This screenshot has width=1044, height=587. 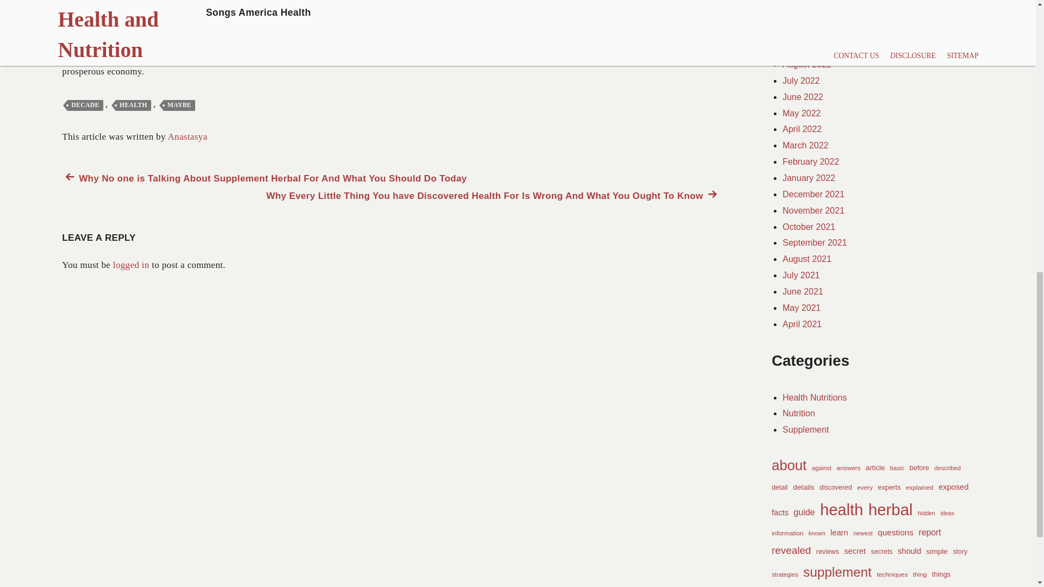 What do you see at coordinates (179, 105) in the screenshot?
I see `MAYBE` at bounding box center [179, 105].